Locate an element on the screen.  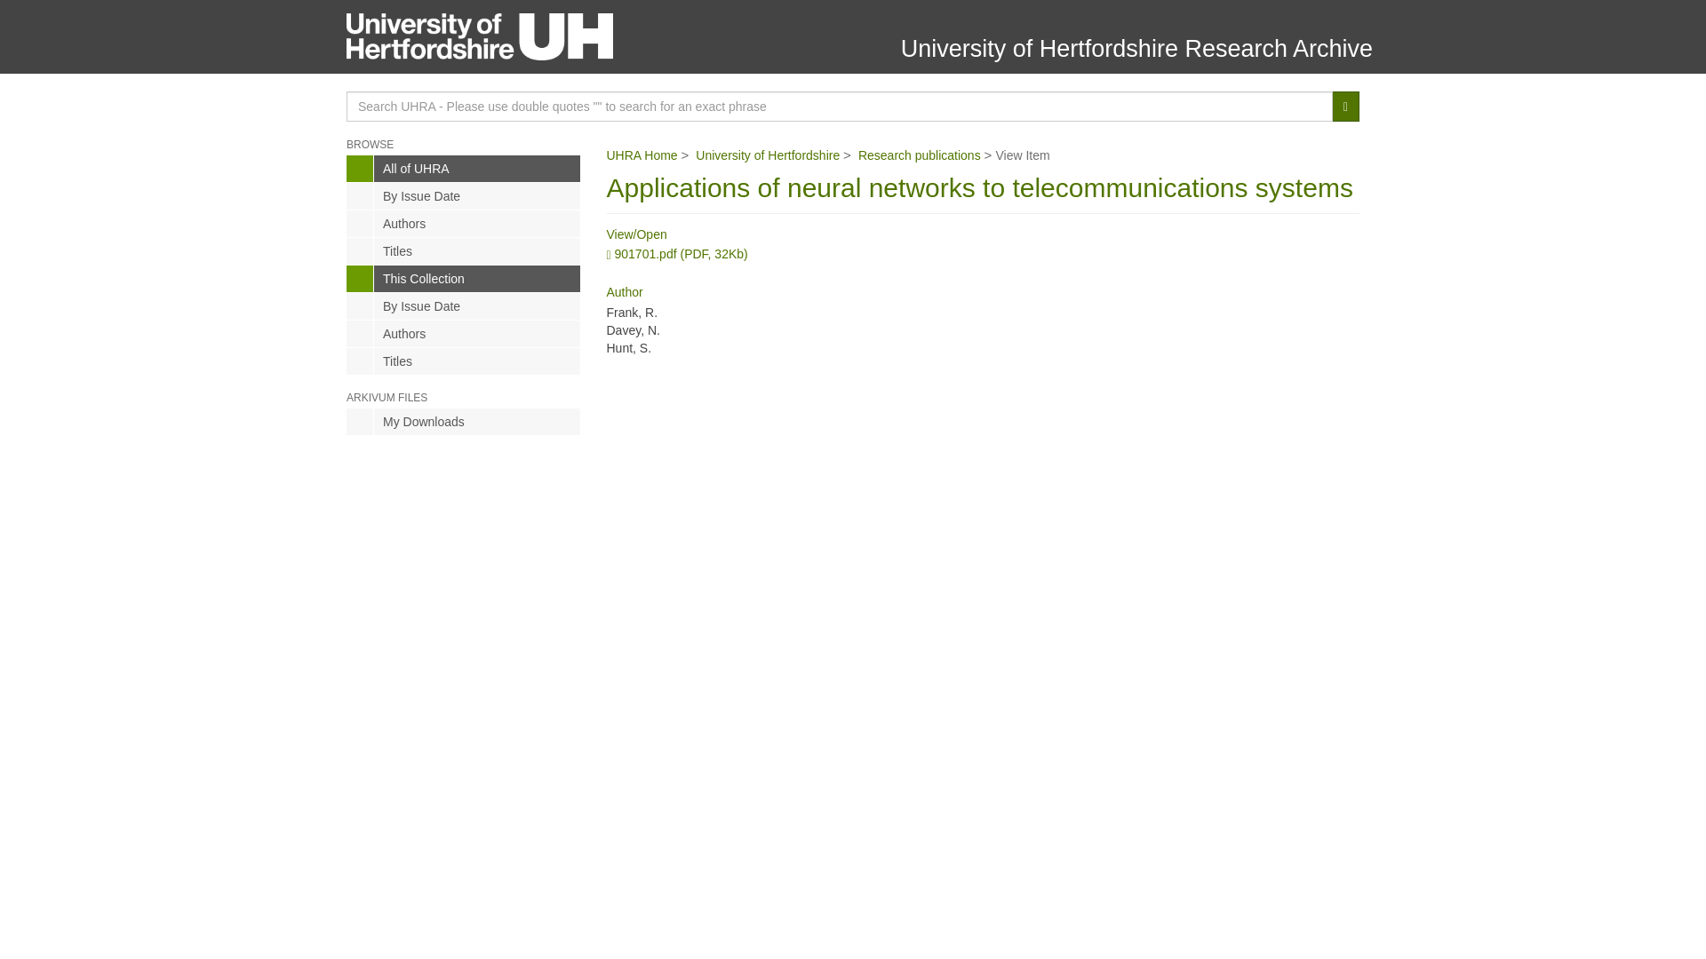
This Collection is located at coordinates (462, 279).